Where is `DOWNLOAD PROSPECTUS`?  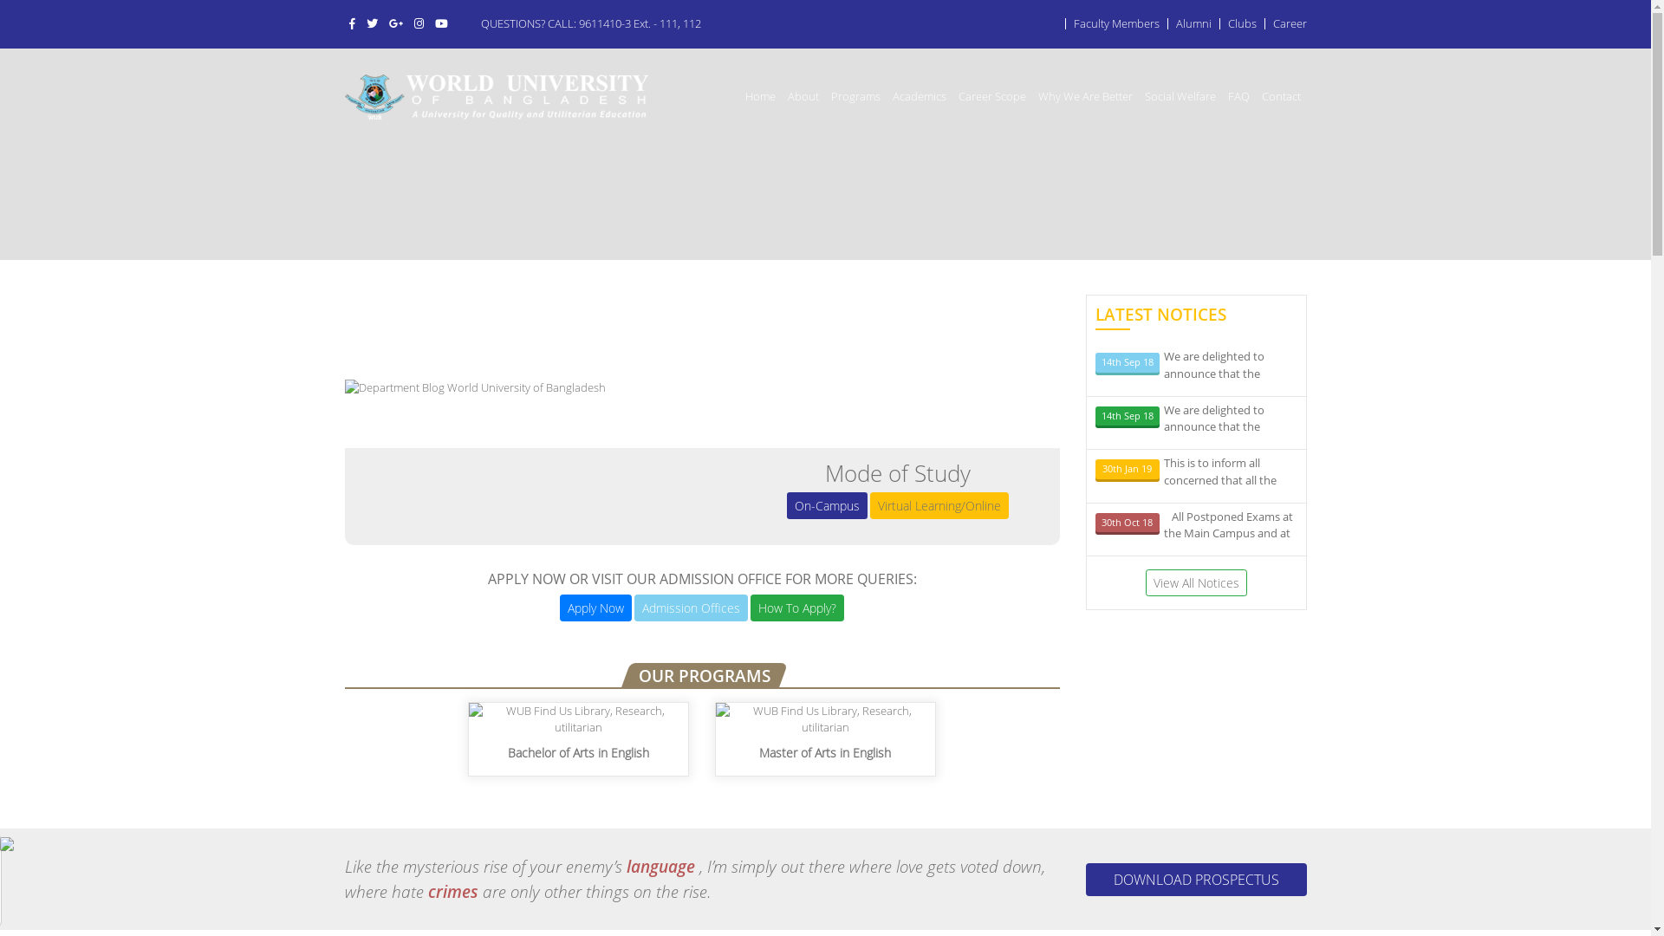
DOWNLOAD PROSPECTUS is located at coordinates (1196, 880).